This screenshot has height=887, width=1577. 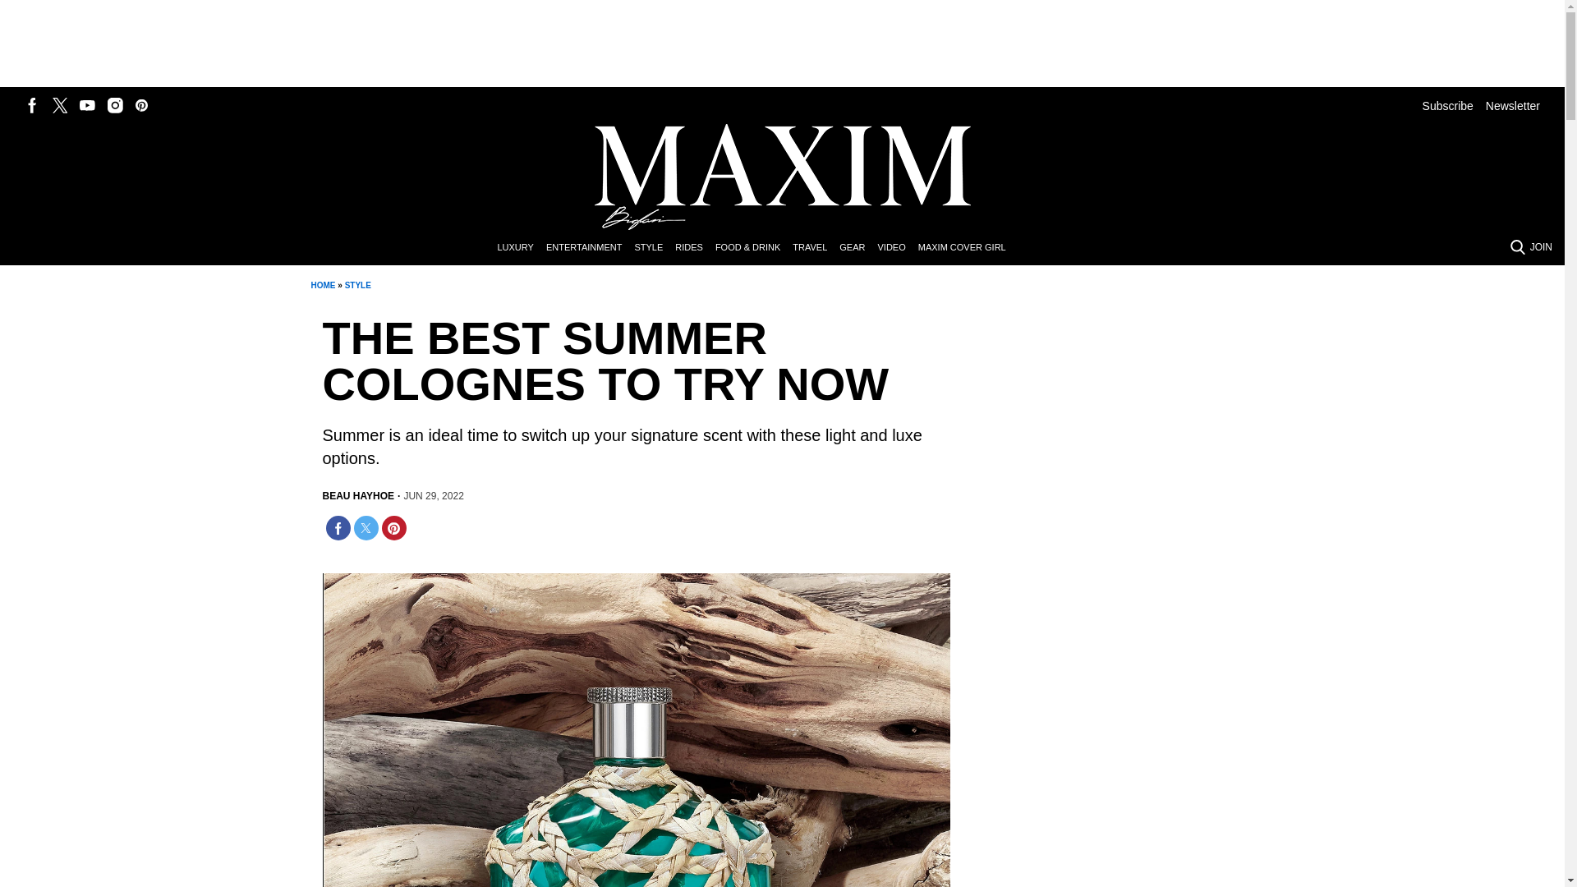 I want to click on Follow us on Instagram, so click(x=115, y=105).